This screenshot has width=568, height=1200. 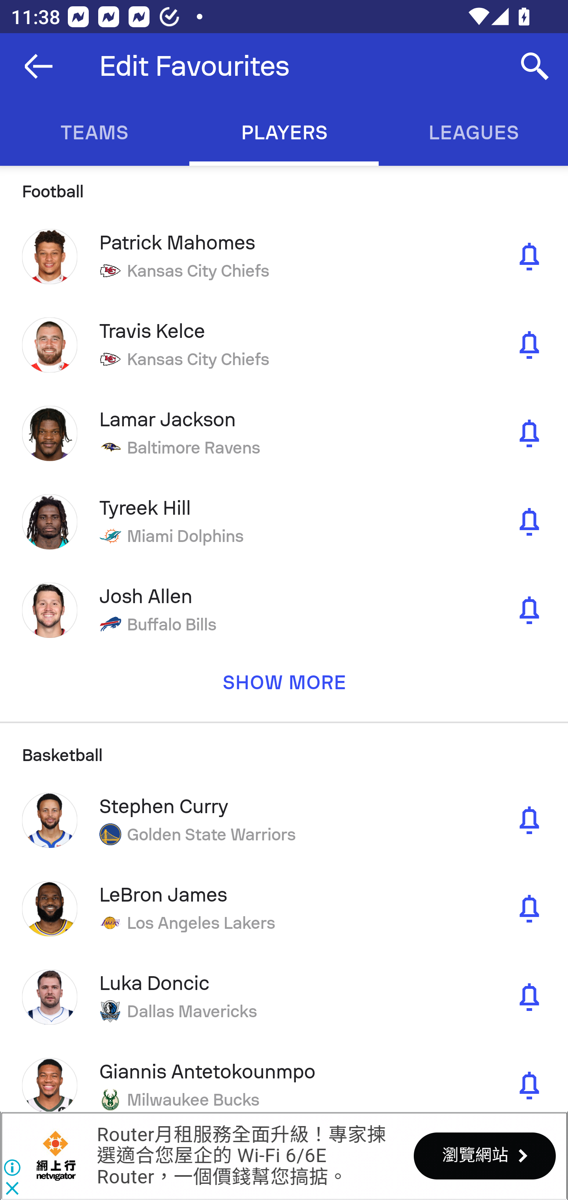 What do you see at coordinates (284, 189) in the screenshot?
I see `Football` at bounding box center [284, 189].